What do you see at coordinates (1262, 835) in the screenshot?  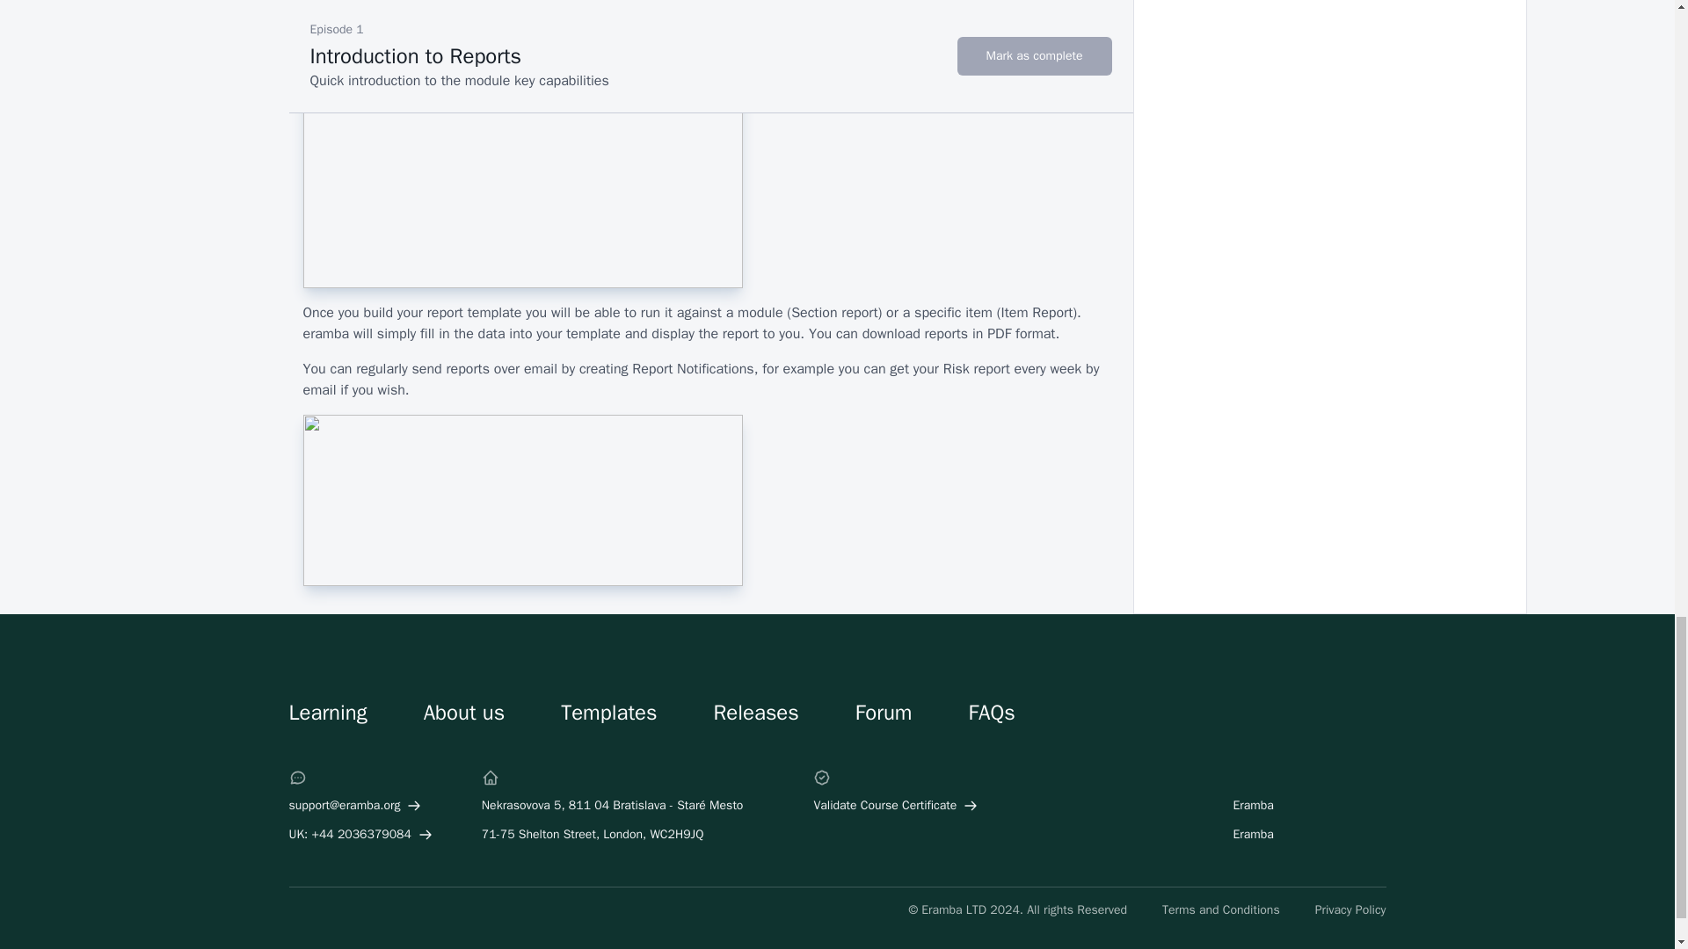 I see `Eramba` at bounding box center [1262, 835].